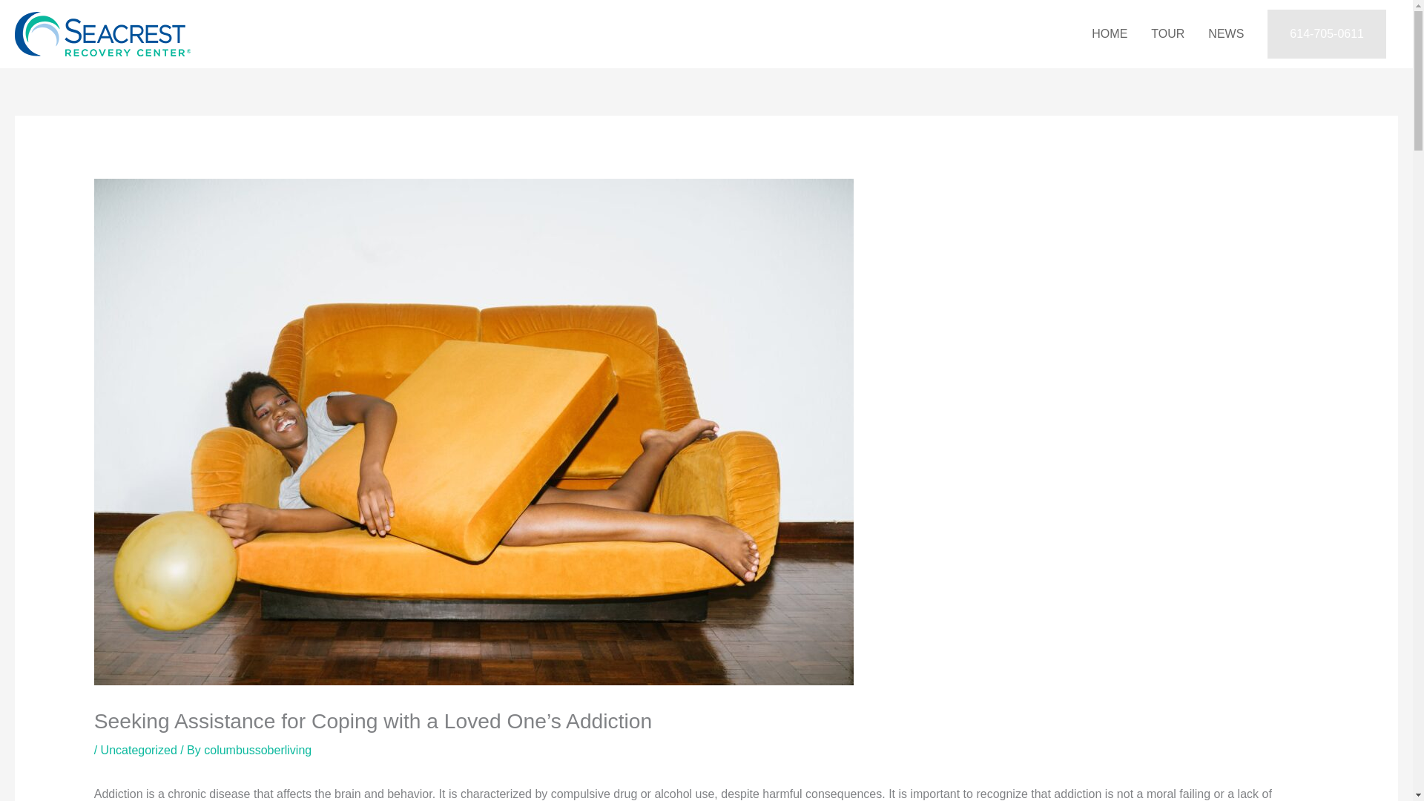 The height and width of the screenshot is (801, 1424). I want to click on HOME, so click(1110, 34).